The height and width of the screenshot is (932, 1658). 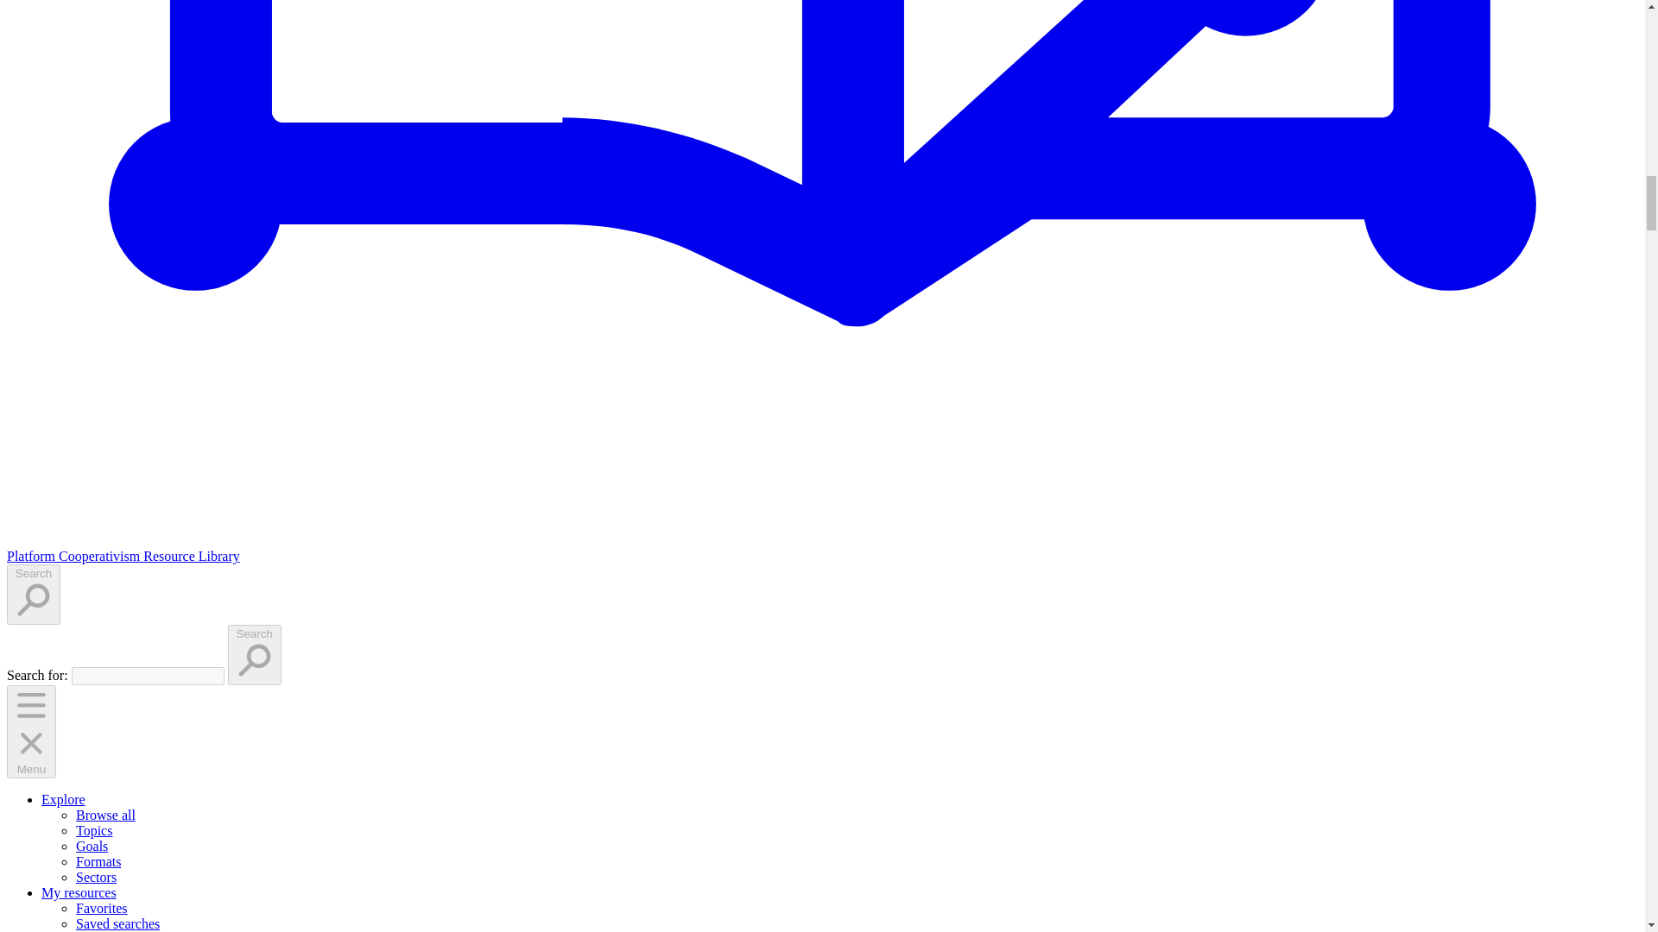 I want to click on Saved searches, so click(x=117, y=923).